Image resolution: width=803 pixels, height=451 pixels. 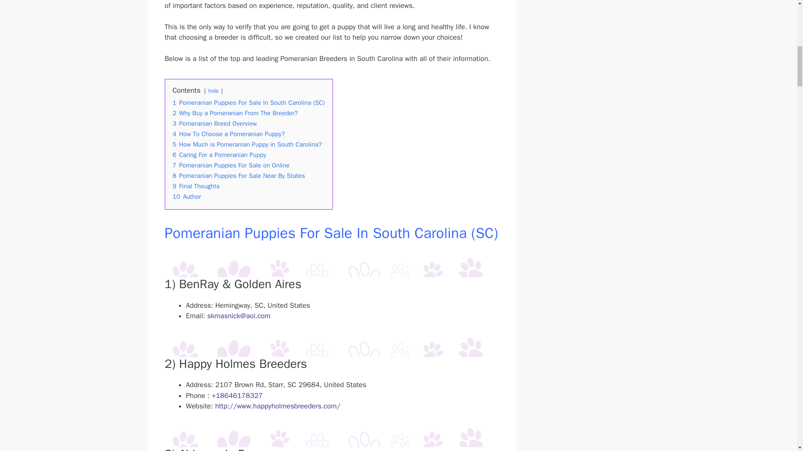 I want to click on 3 Pomeranian Breed Overview, so click(x=215, y=124).